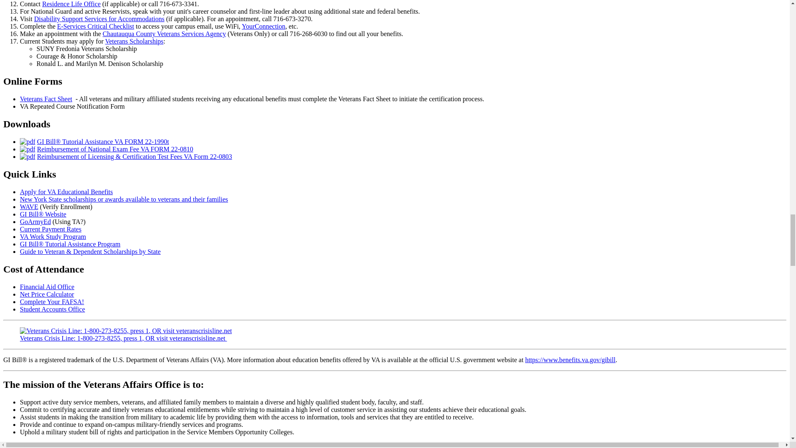 This screenshot has width=796, height=448. I want to click on wave, so click(29, 207).